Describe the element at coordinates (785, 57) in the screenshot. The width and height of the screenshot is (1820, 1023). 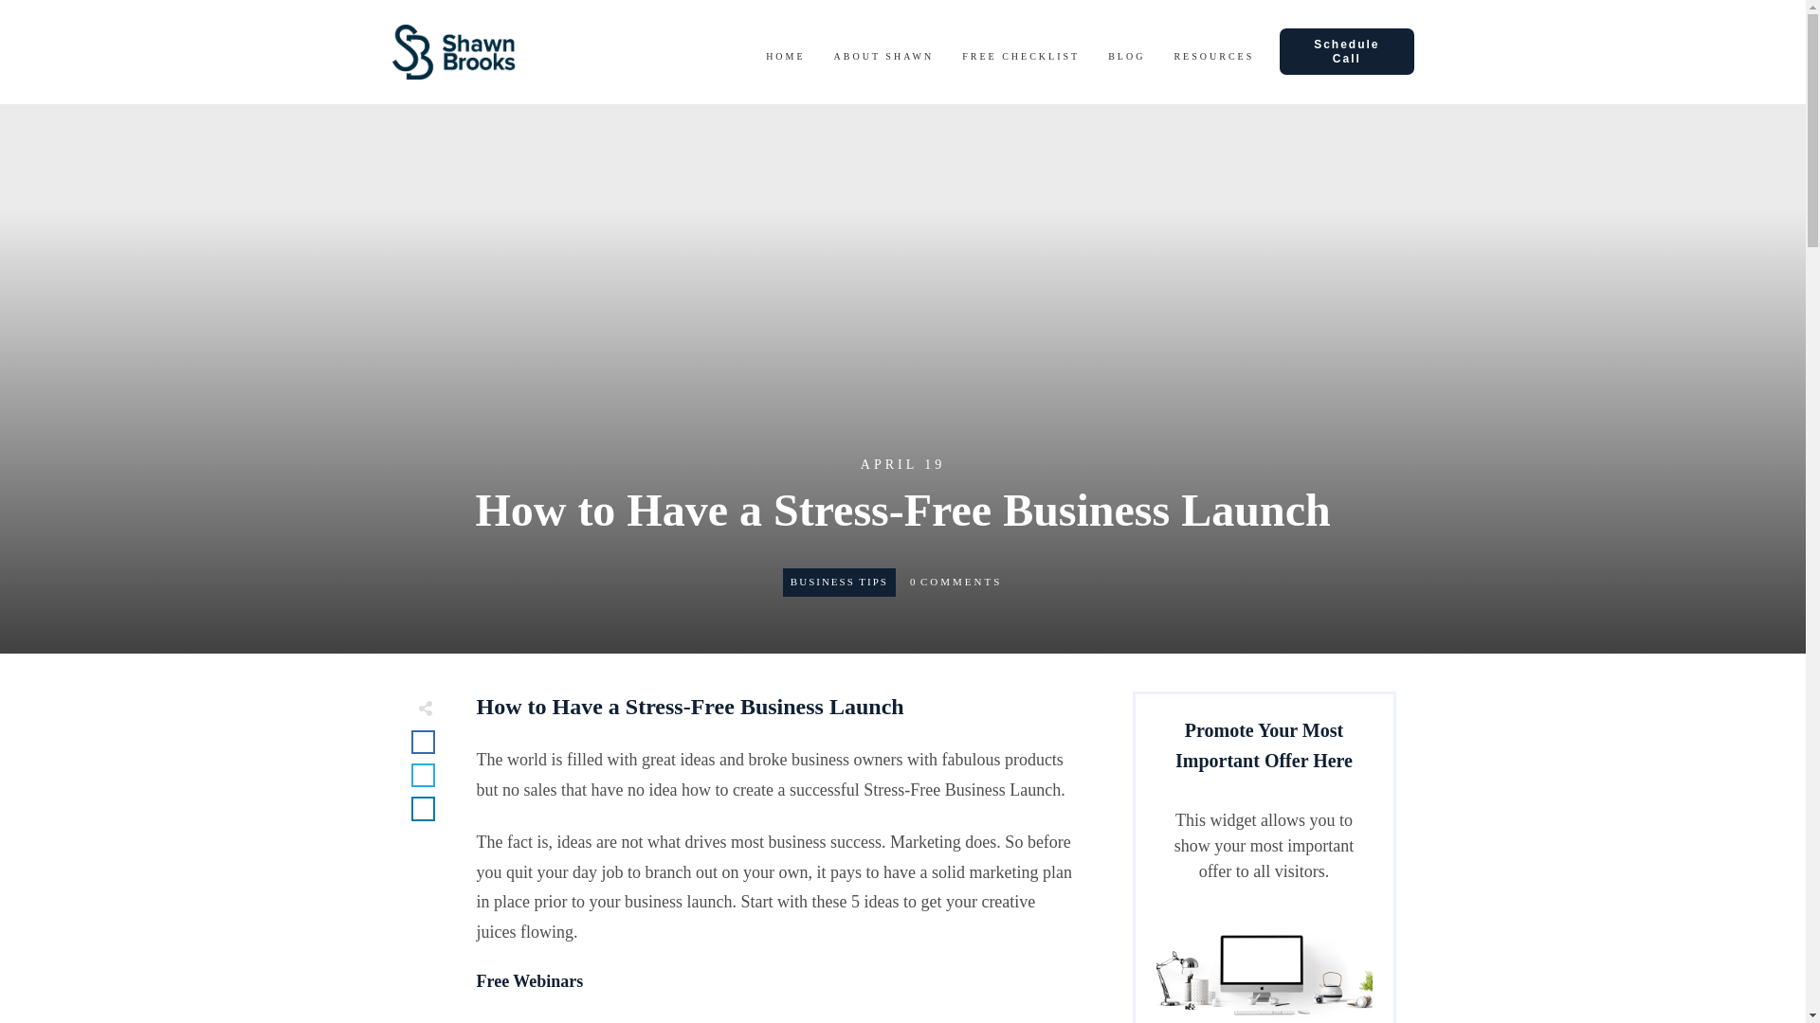
I see `HOME` at that location.